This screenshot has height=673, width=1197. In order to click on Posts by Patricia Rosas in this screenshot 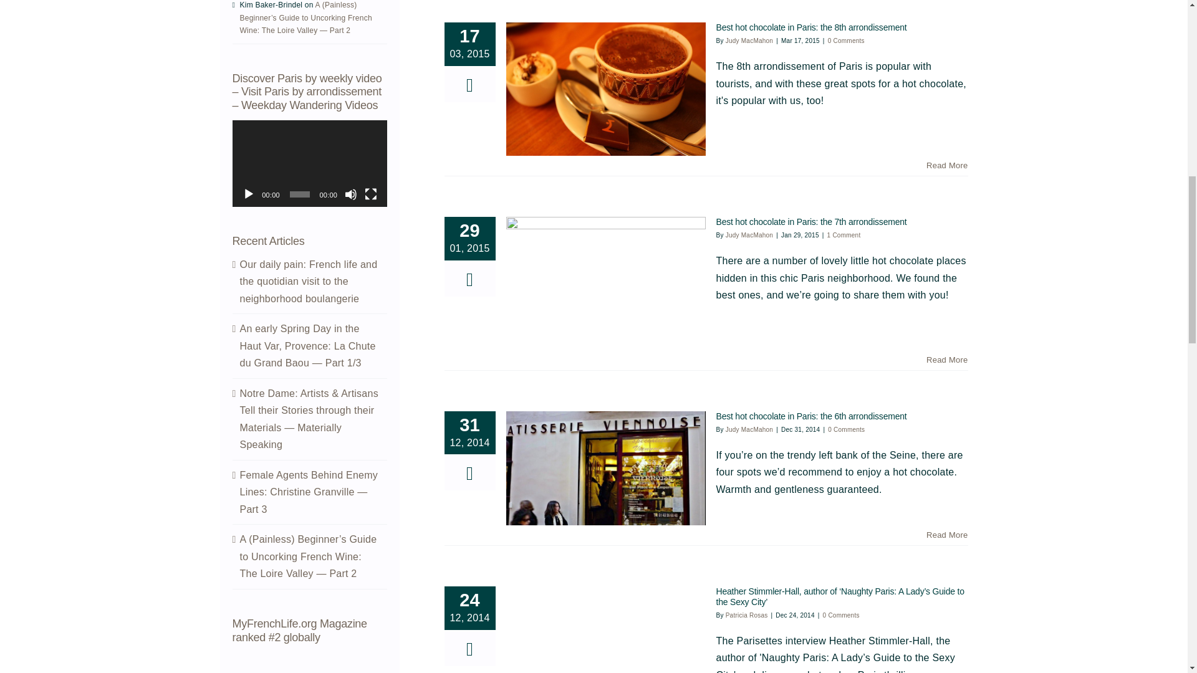, I will do `click(747, 614)`.